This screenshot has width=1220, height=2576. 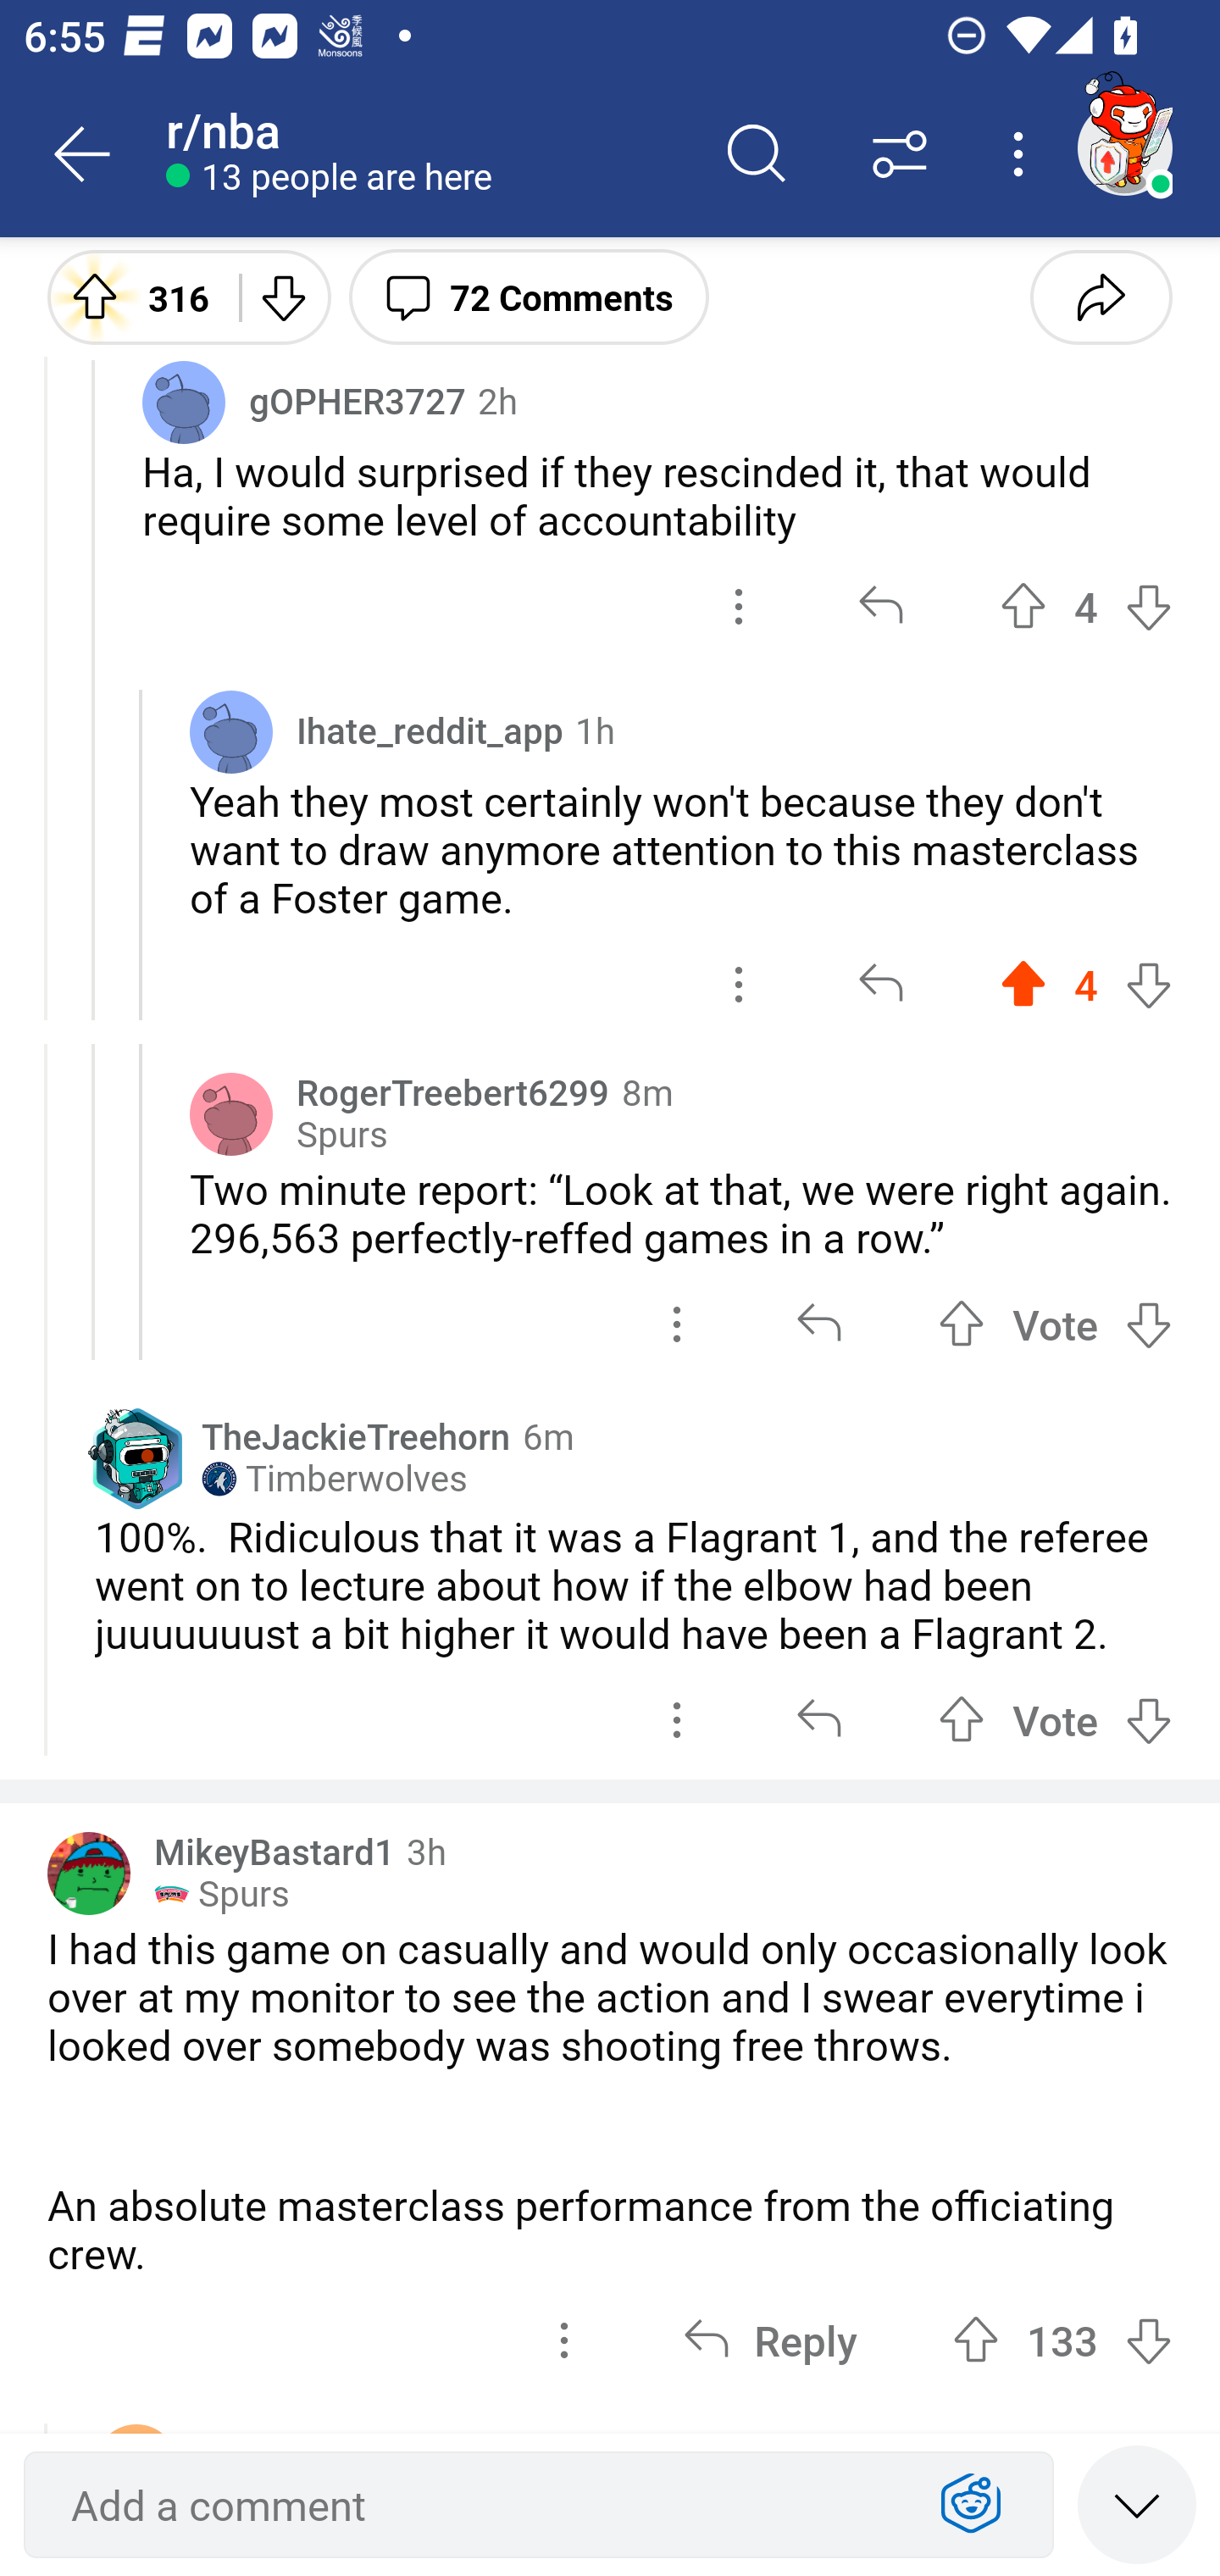 What do you see at coordinates (480, 2505) in the screenshot?
I see `Add a comment` at bounding box center [480, 2505].